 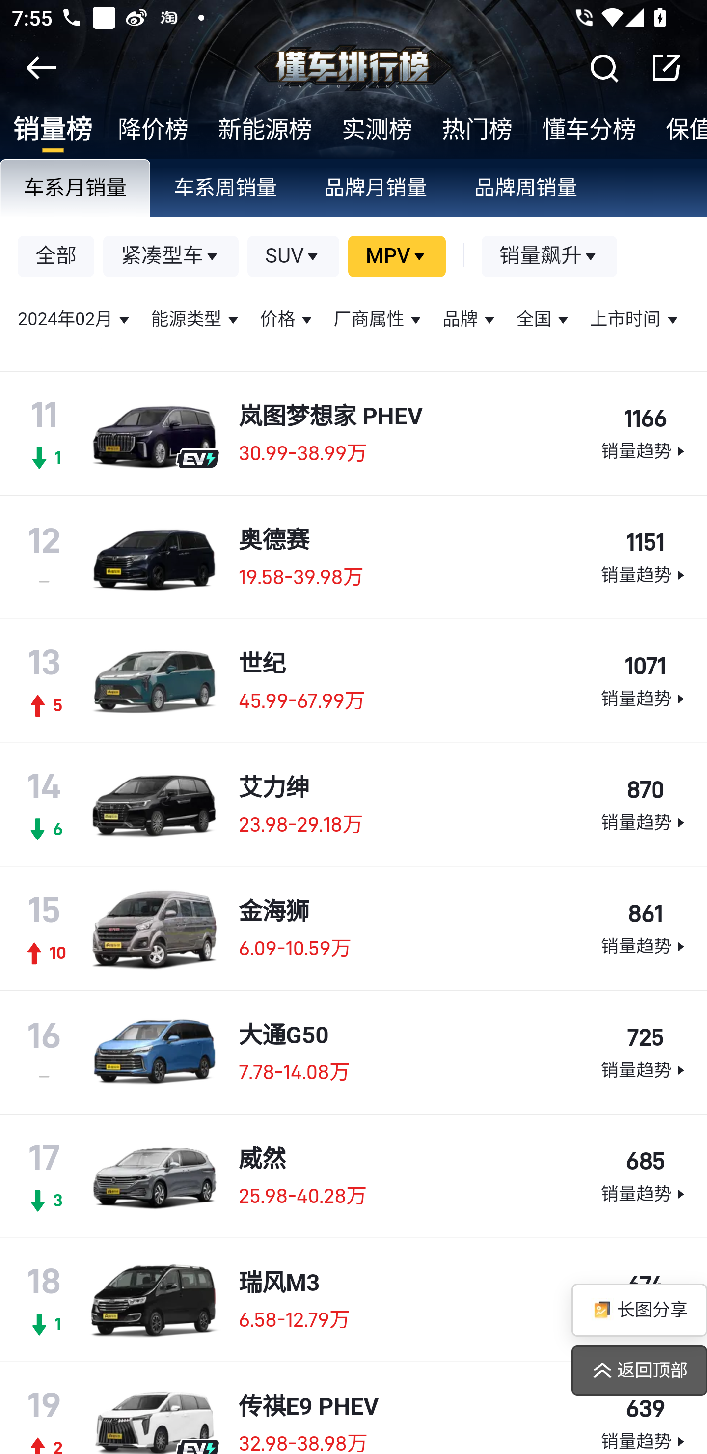 I want to click on 870 销量趋势, so click(x=644, y=806).